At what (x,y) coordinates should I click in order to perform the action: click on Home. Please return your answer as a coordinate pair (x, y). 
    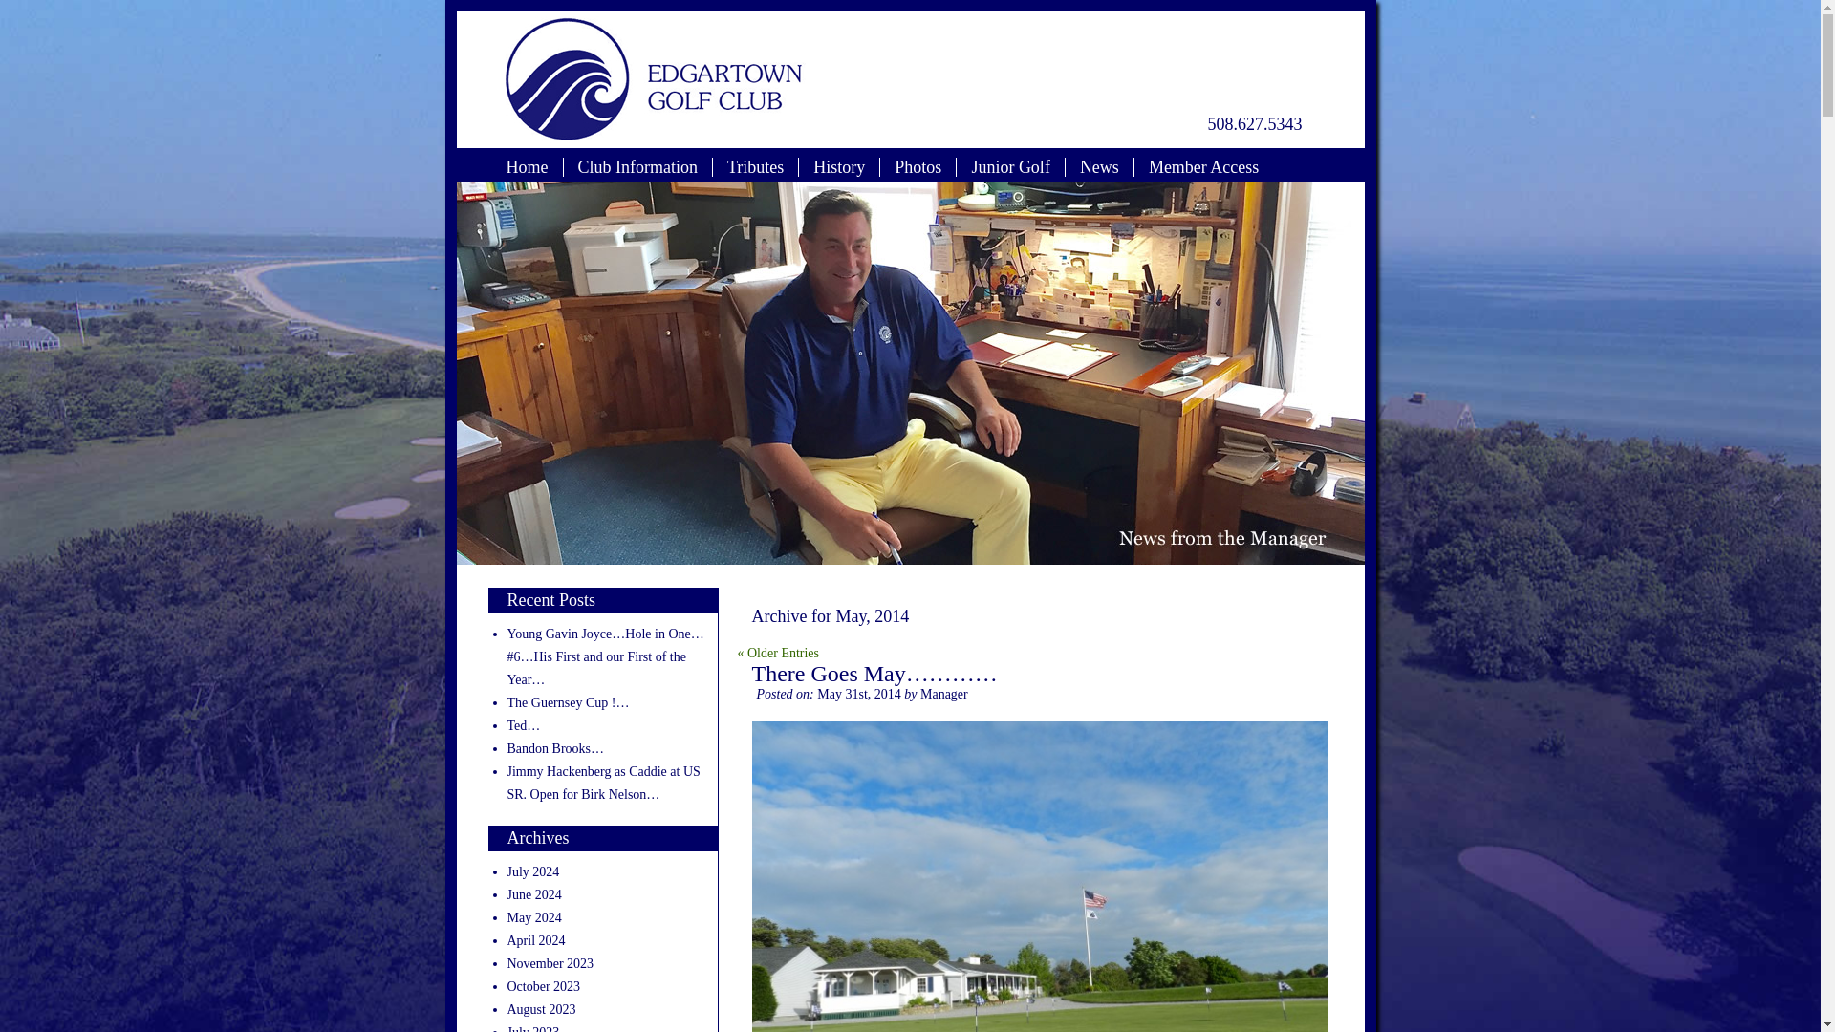
    Looking at the image, I should click on (526, 166).